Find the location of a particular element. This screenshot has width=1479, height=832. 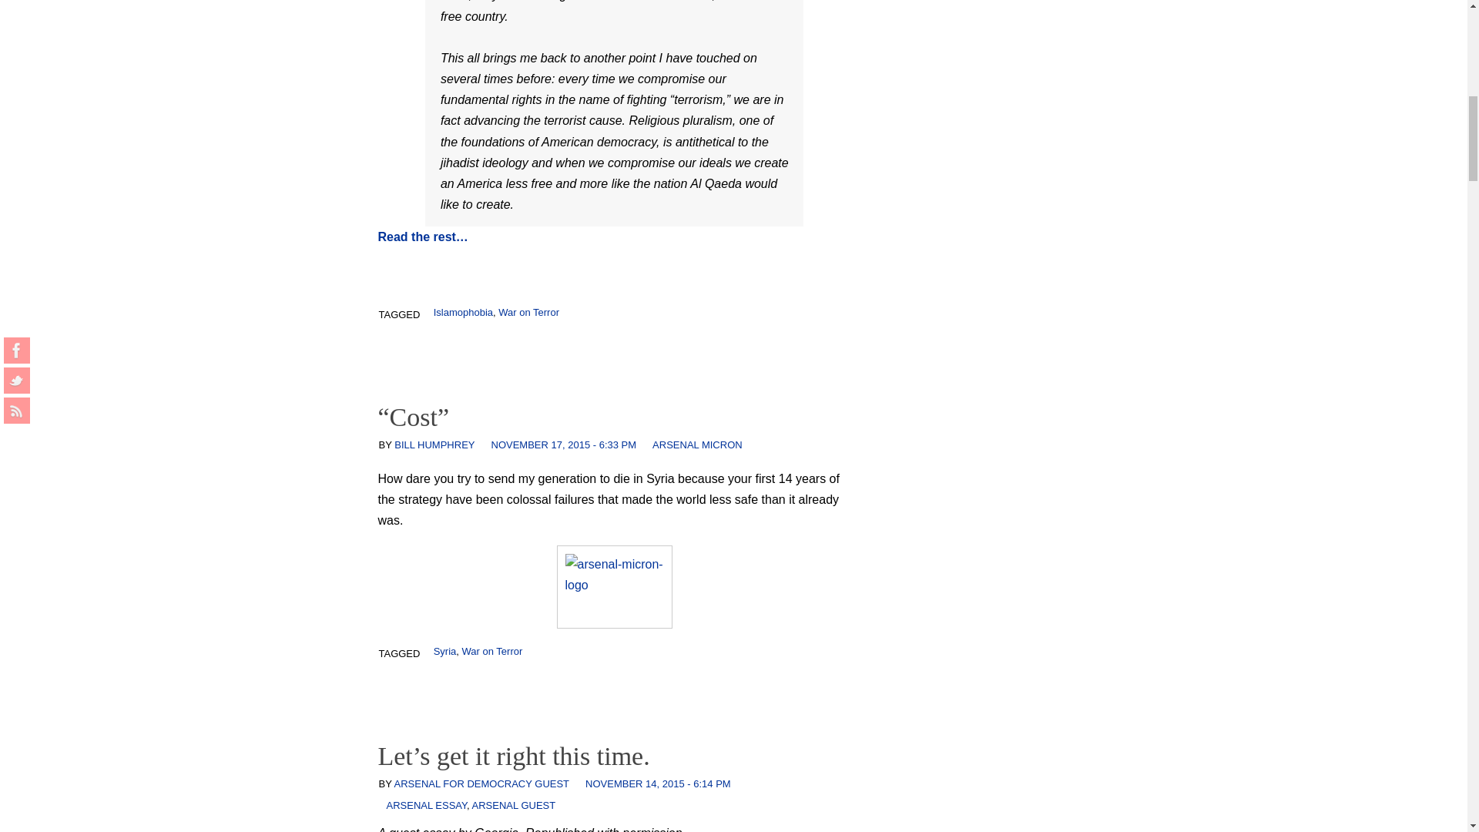

War on Terror is located at coordinates (492, 652).